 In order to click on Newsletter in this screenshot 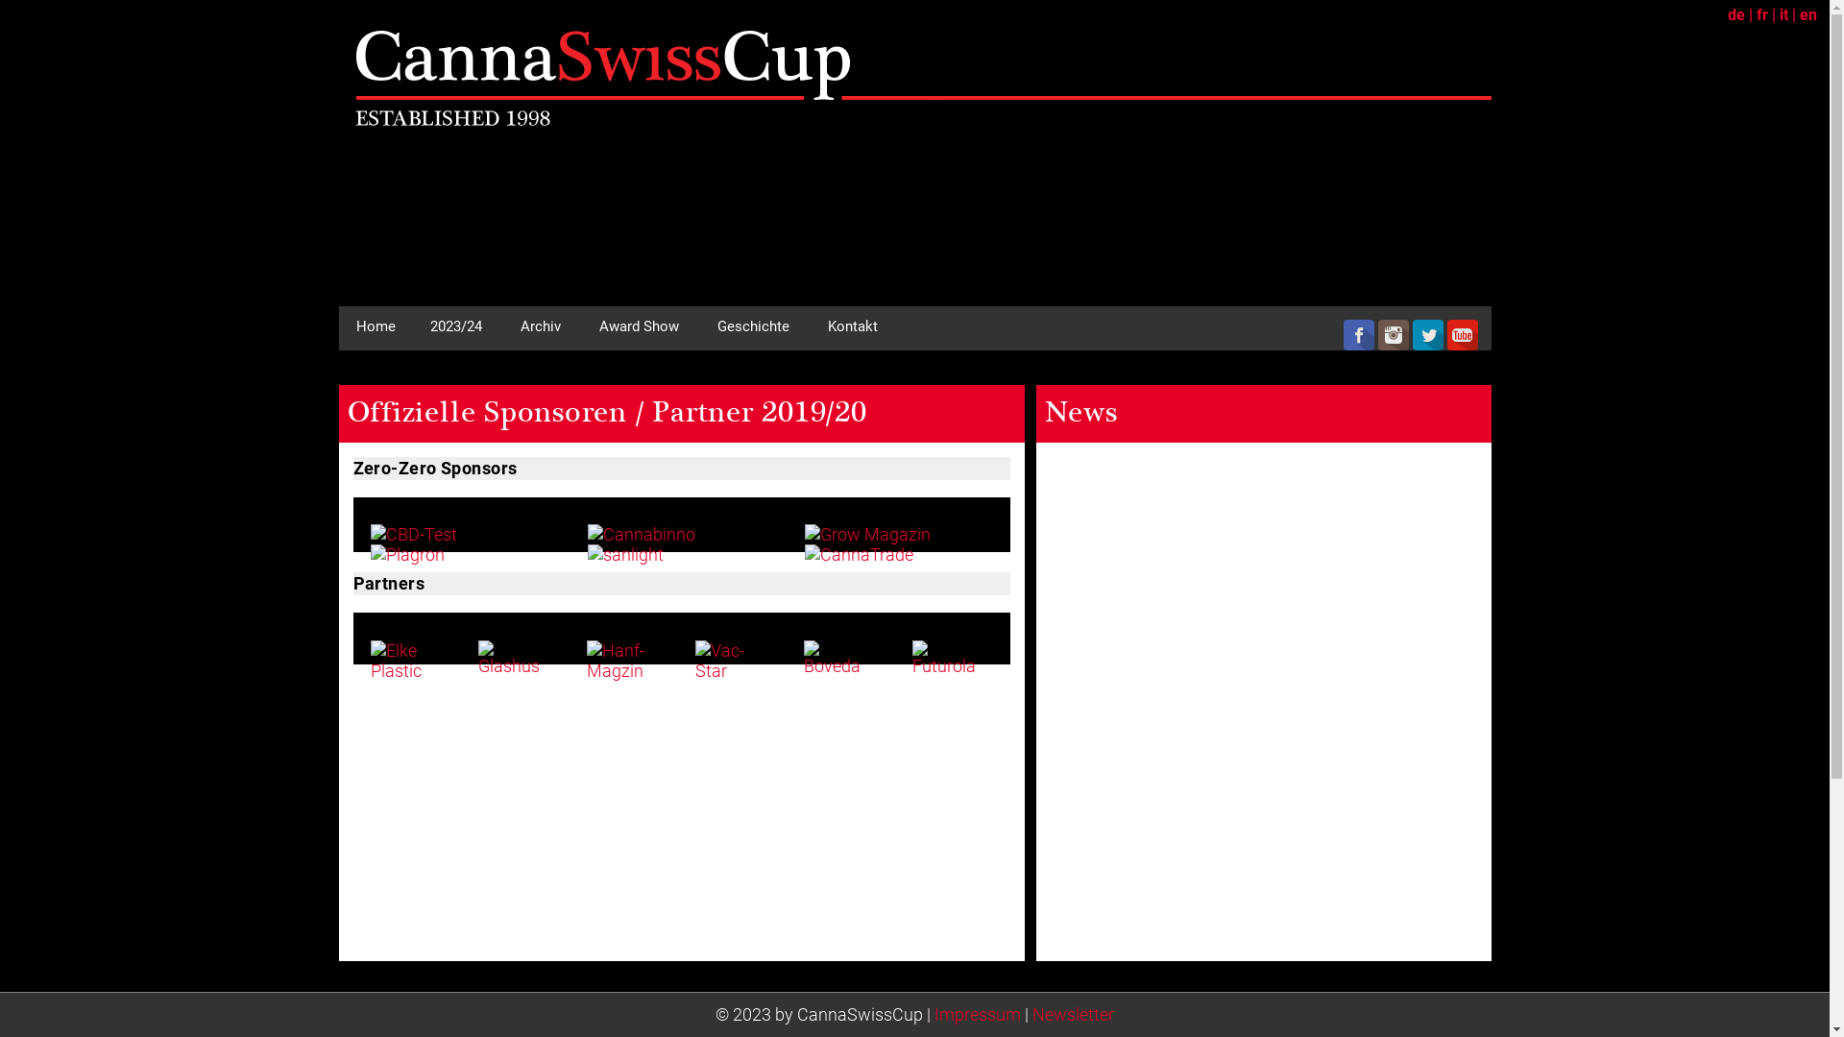, I will do `click(1074, 1014)`.